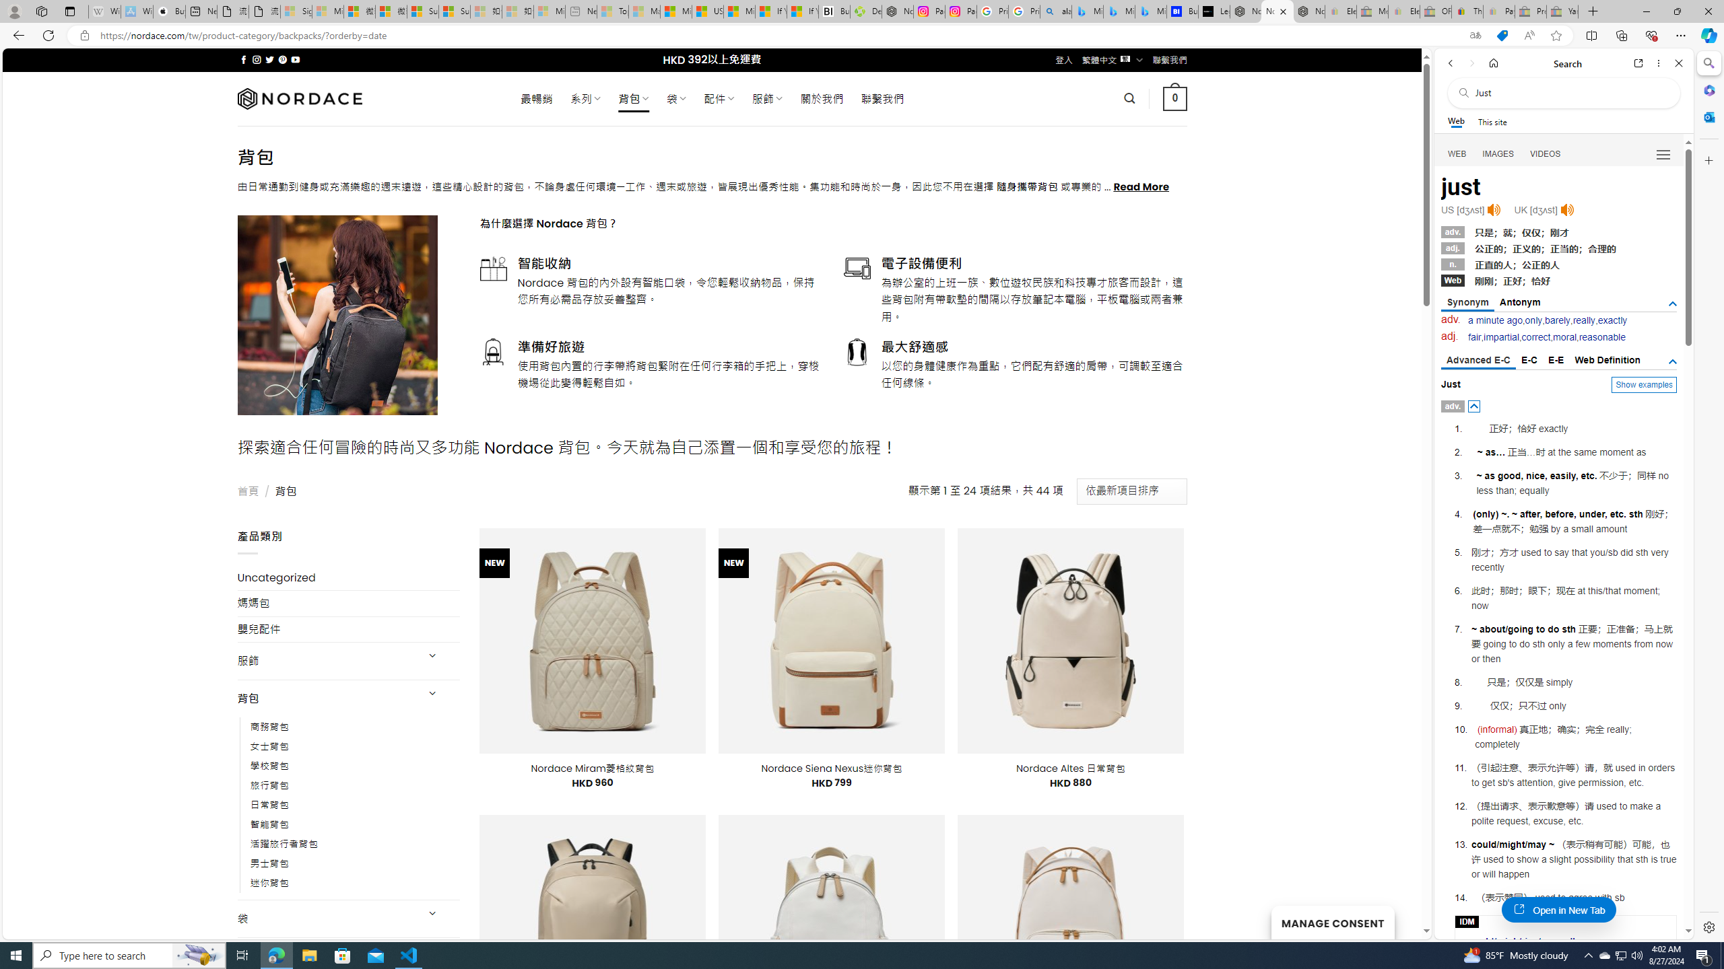 The image size is (1724, 969). I want to click on Antonym, so click(1521, 301).